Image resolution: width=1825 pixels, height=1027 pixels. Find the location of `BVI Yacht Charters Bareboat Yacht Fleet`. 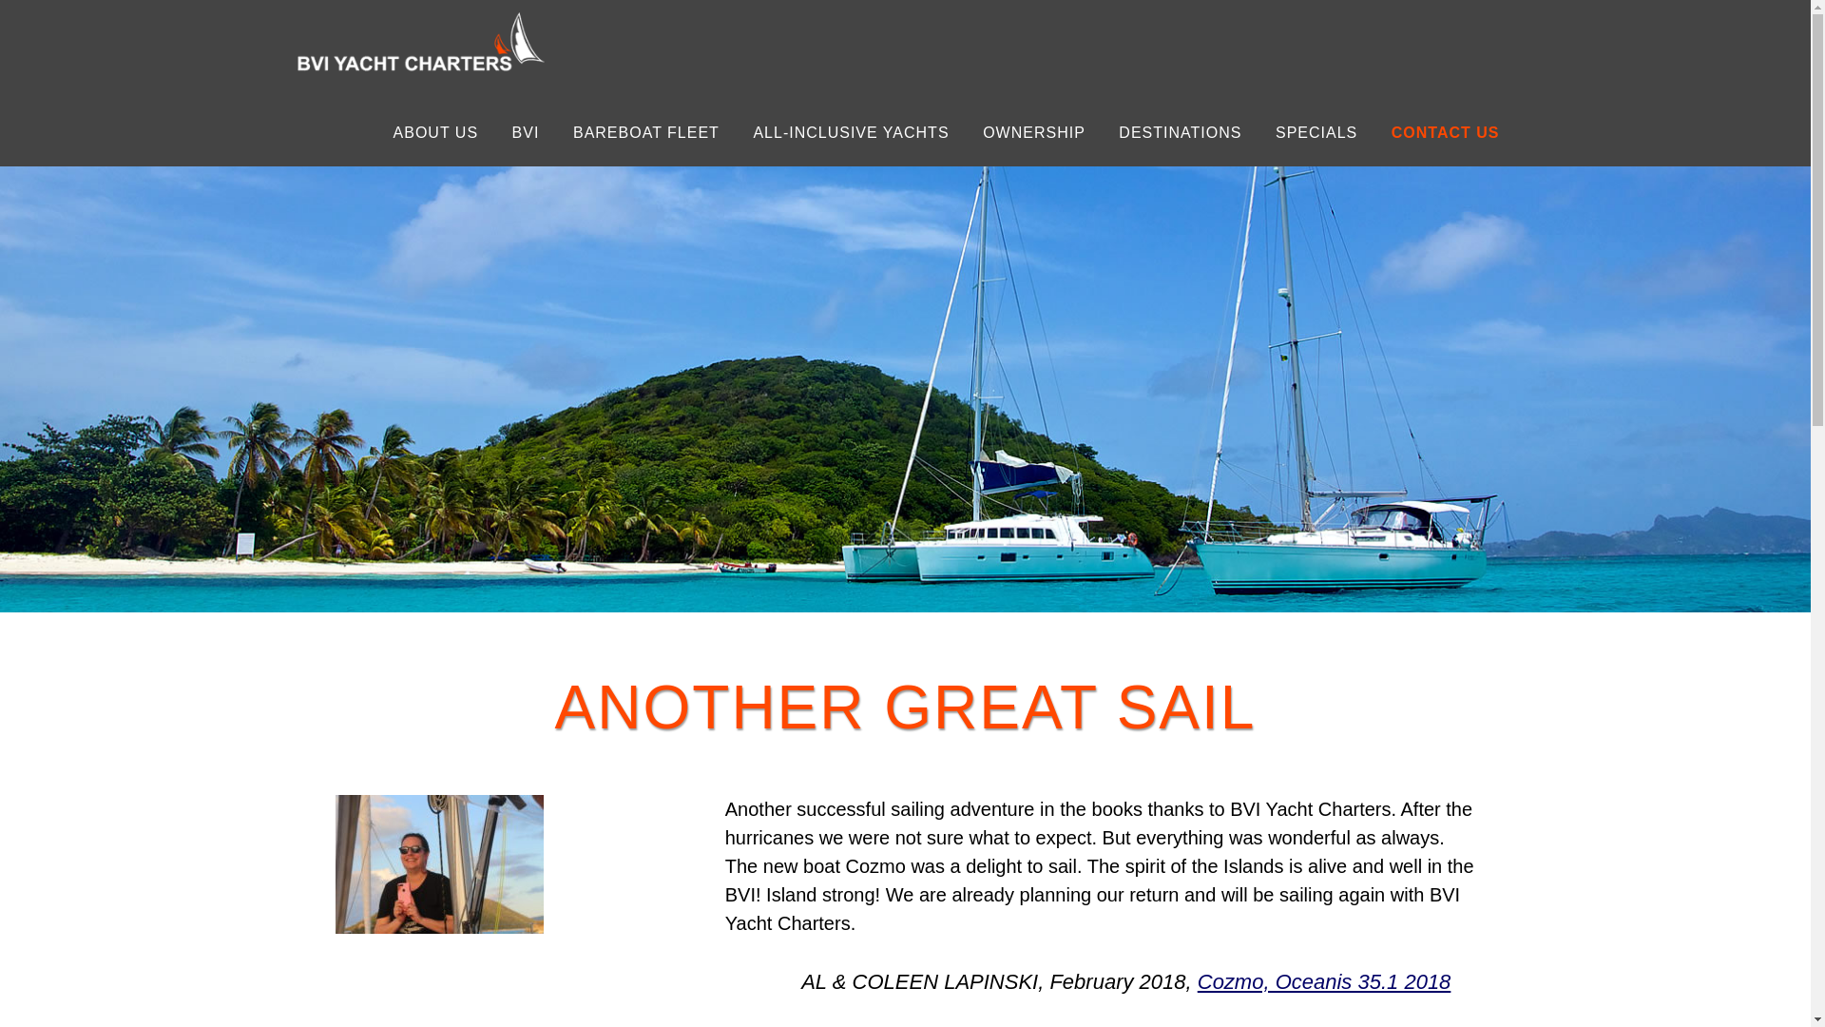

BVI Yacht Charters Bareboat Yacht Fleet is located at coordinates (645, 134).